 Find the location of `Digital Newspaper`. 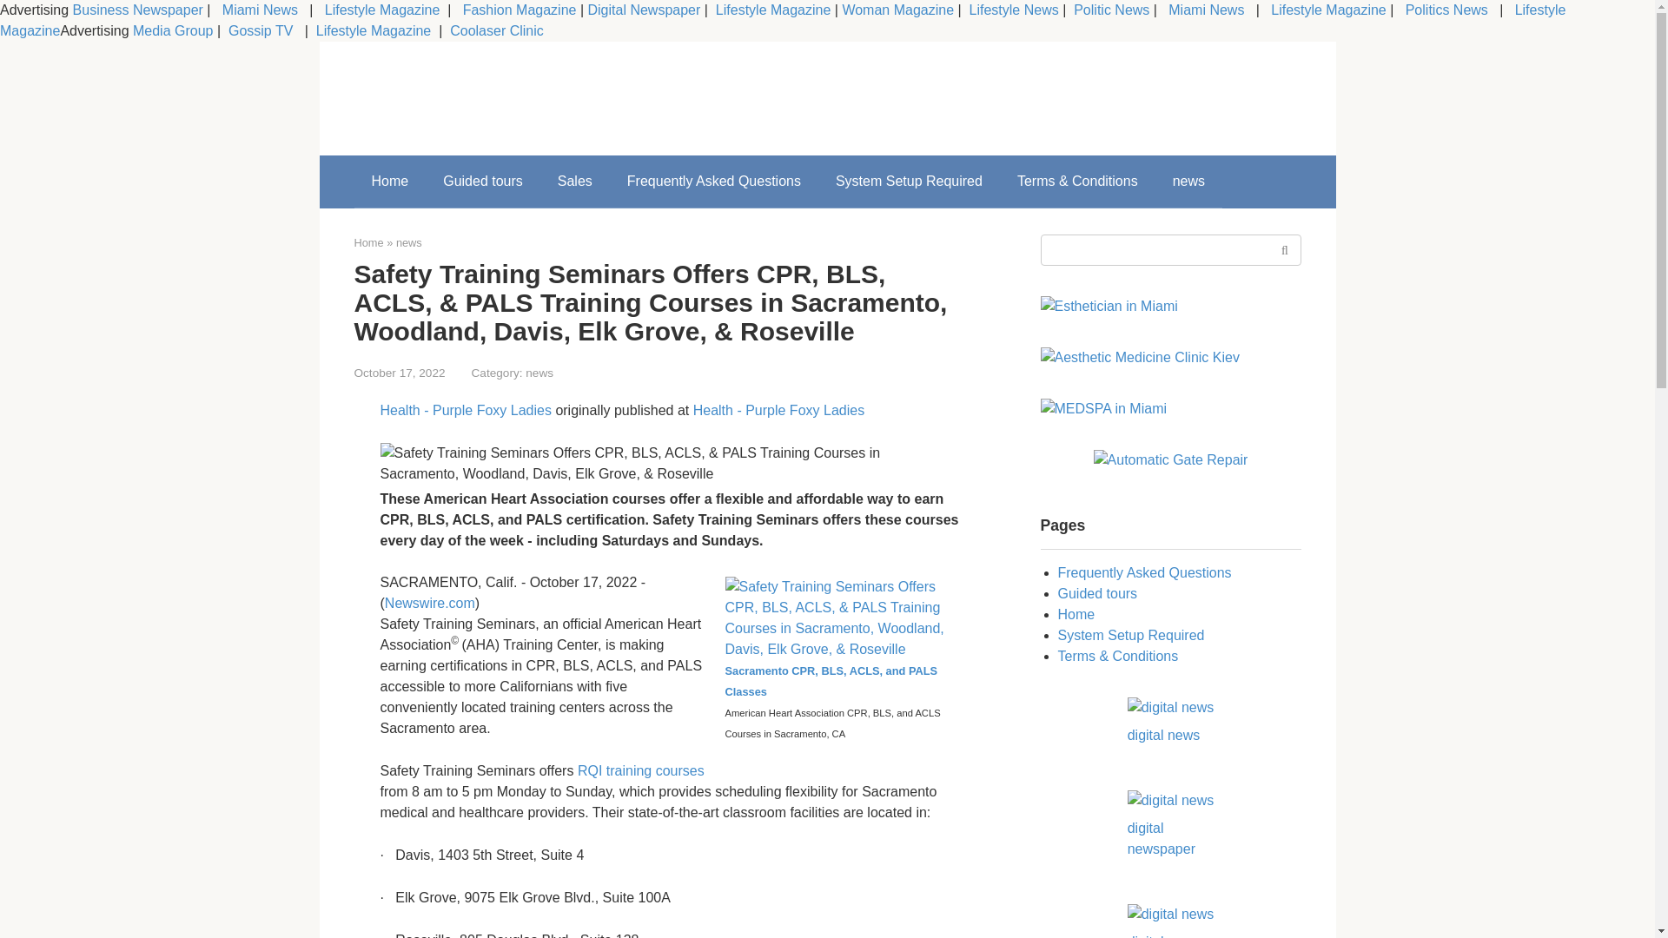

Digital Newspaper is located at coordinates (643, 10).